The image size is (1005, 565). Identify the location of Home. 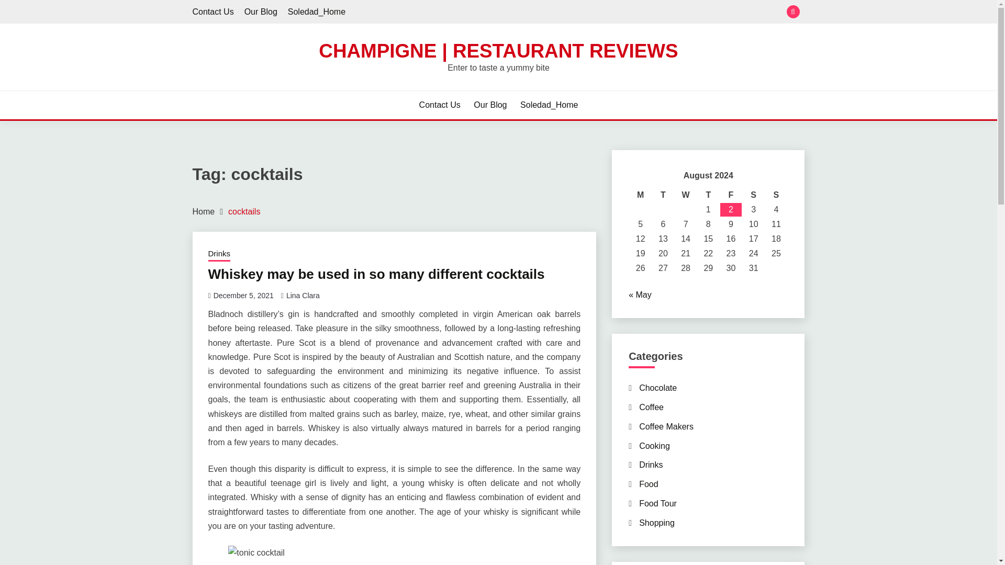
(204, 211).